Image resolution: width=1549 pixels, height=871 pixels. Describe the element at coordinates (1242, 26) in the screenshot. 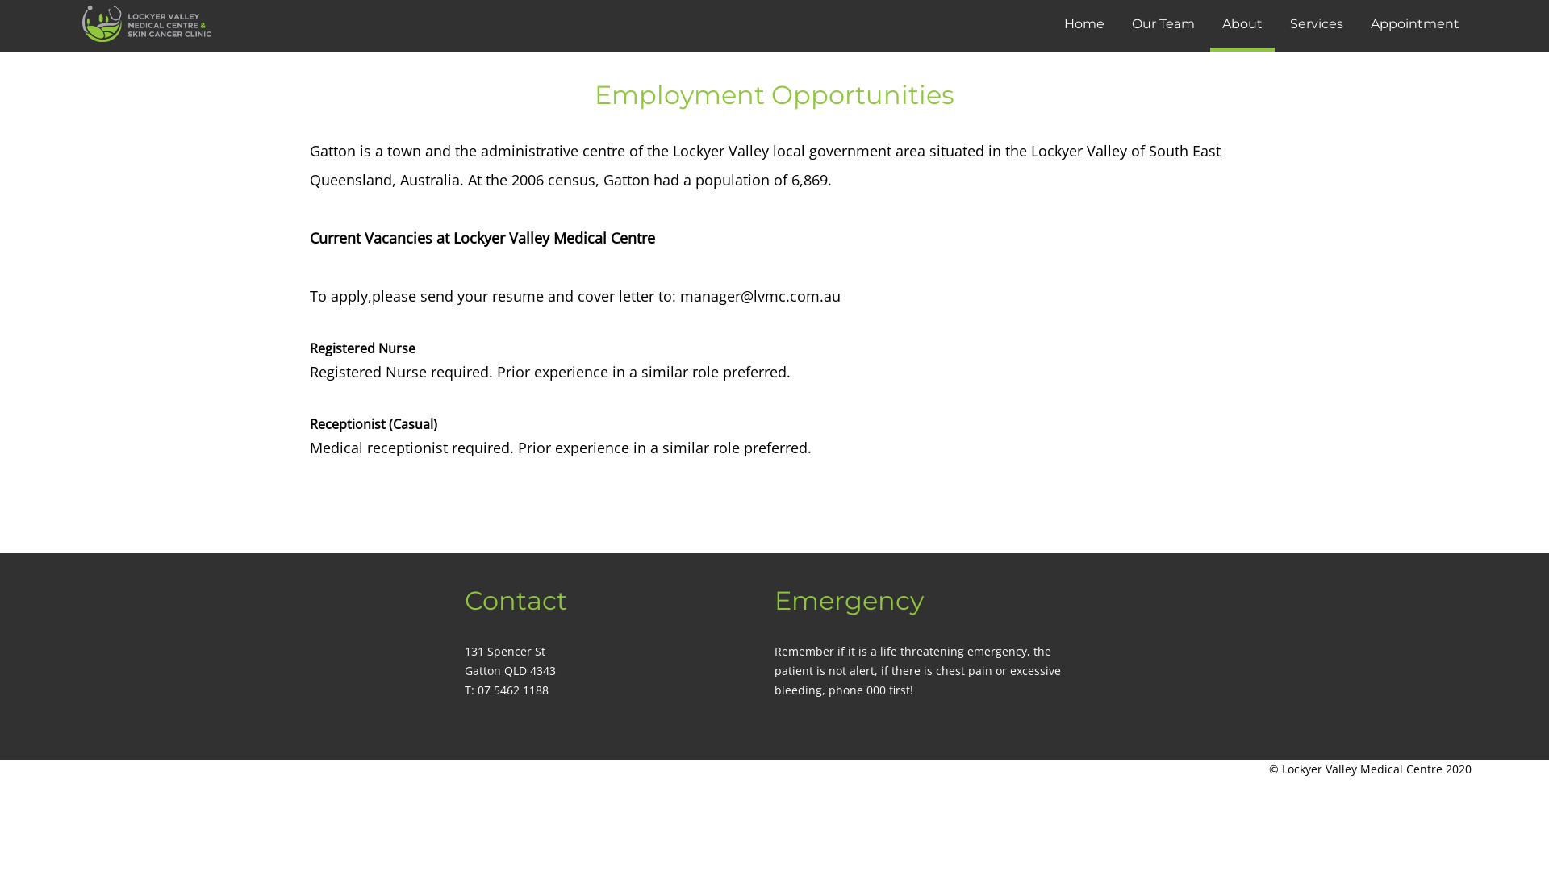

I see `About` at that location.